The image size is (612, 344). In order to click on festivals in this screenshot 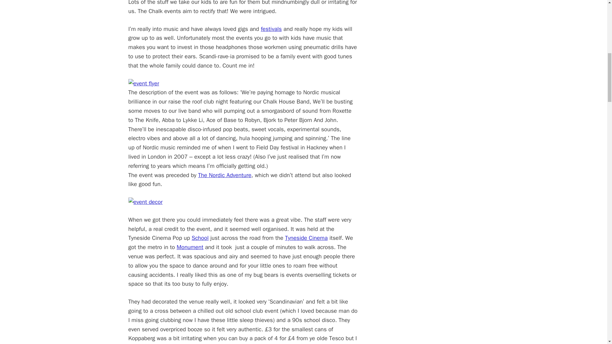, I will do `click(271, 29)`.